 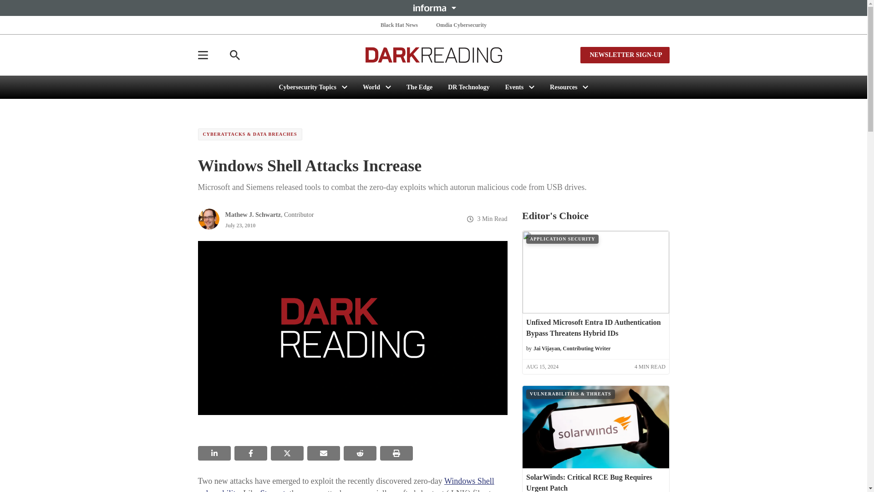 I want to click on Omdia Cybersecurity, so click(x=462, y=25).